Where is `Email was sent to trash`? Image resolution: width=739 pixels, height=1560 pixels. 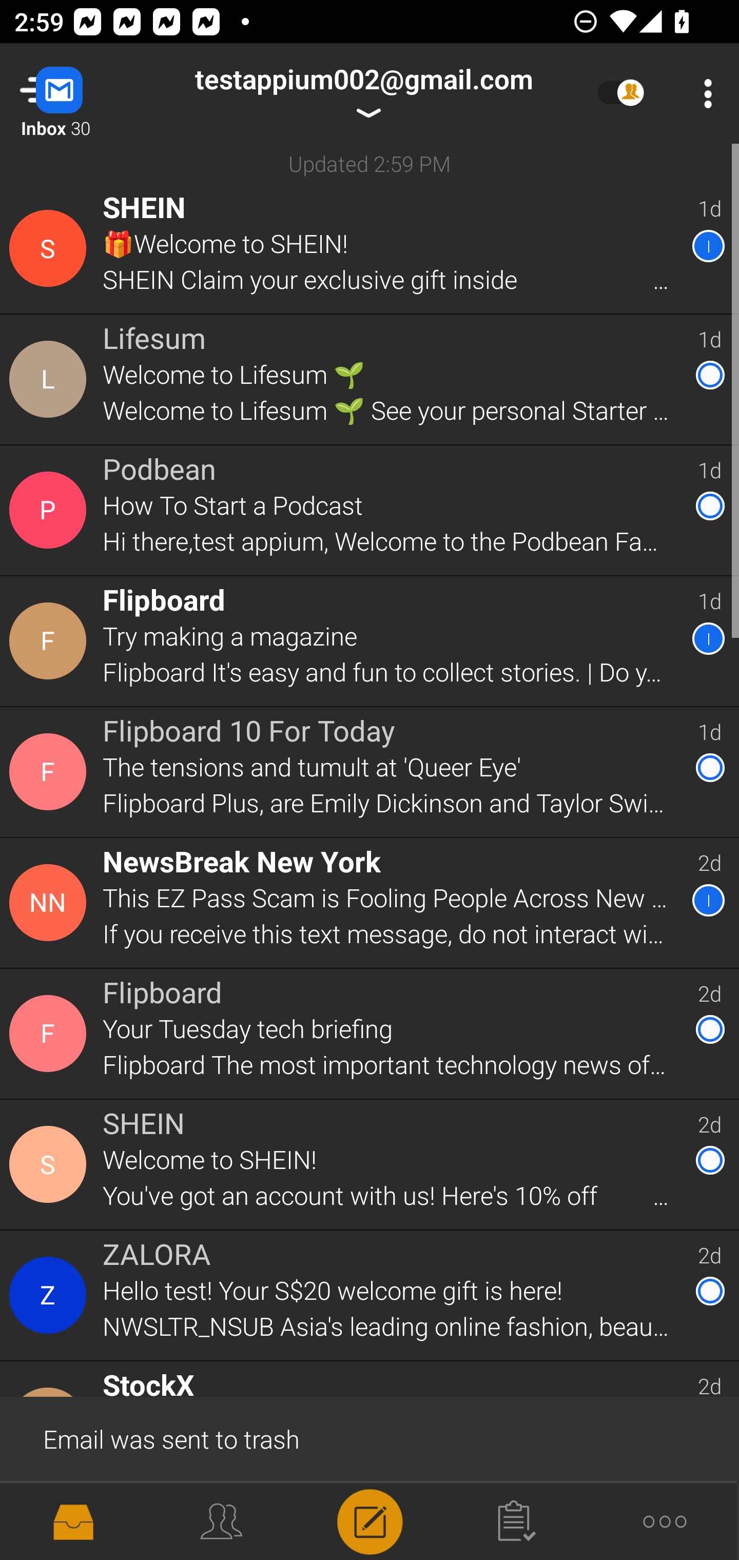
Email was sent to trash is located at coordinates (369, 1438).